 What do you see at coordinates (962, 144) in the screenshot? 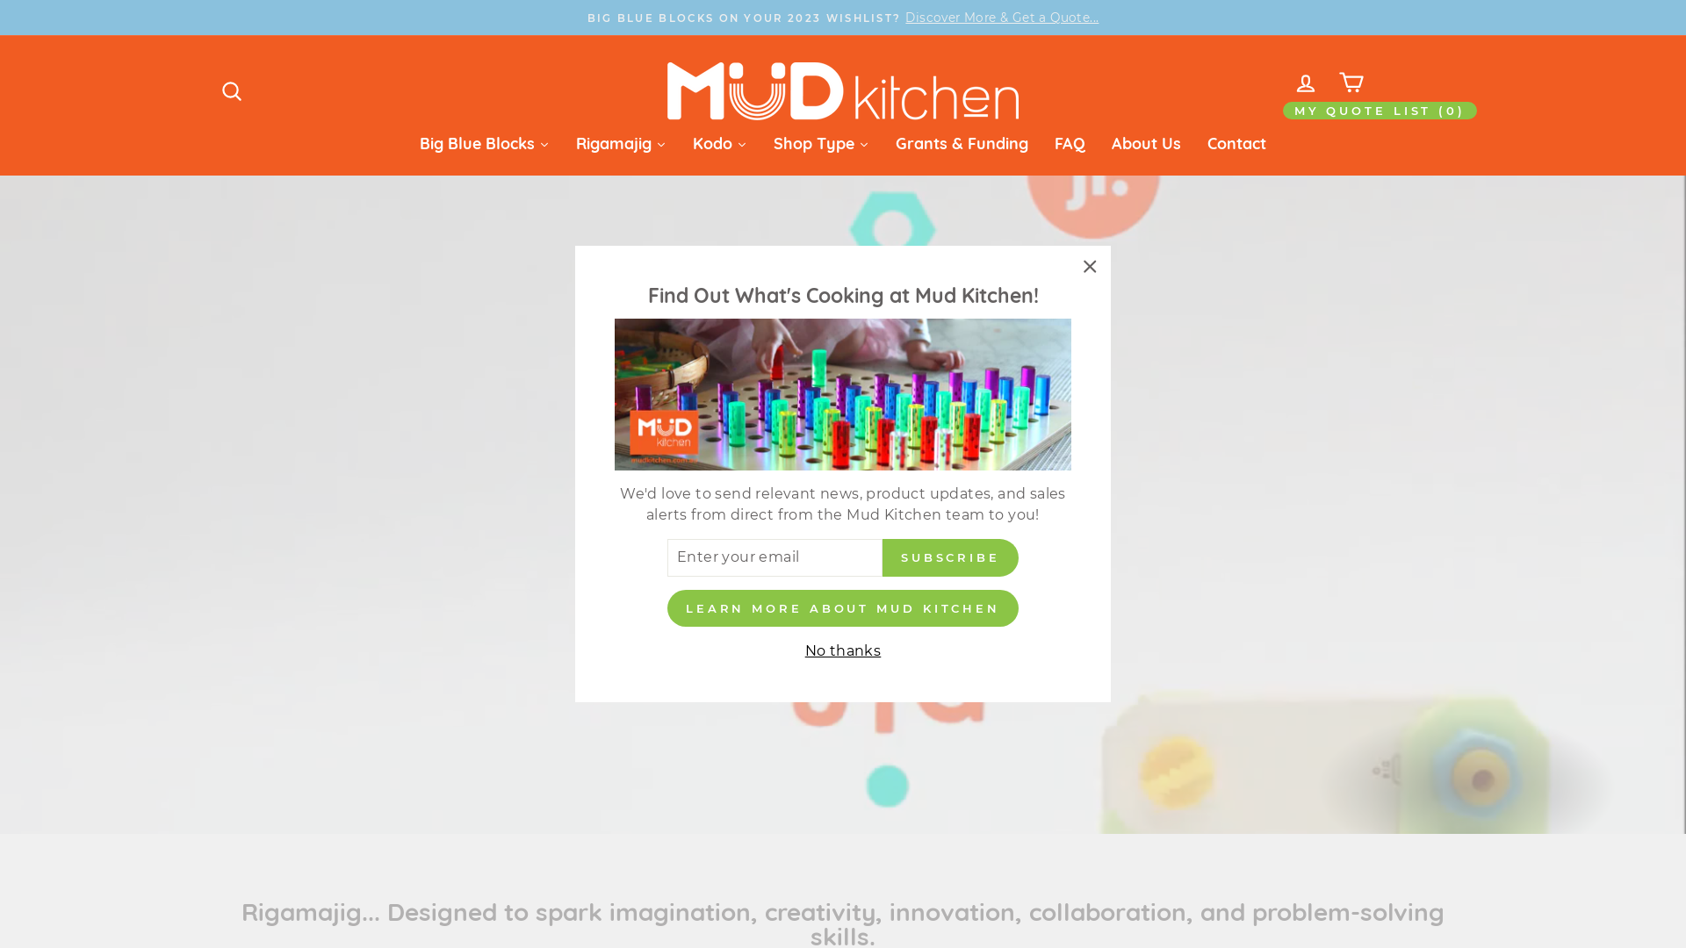
I see `Grants & Funding` at bounding box center [962, 144].